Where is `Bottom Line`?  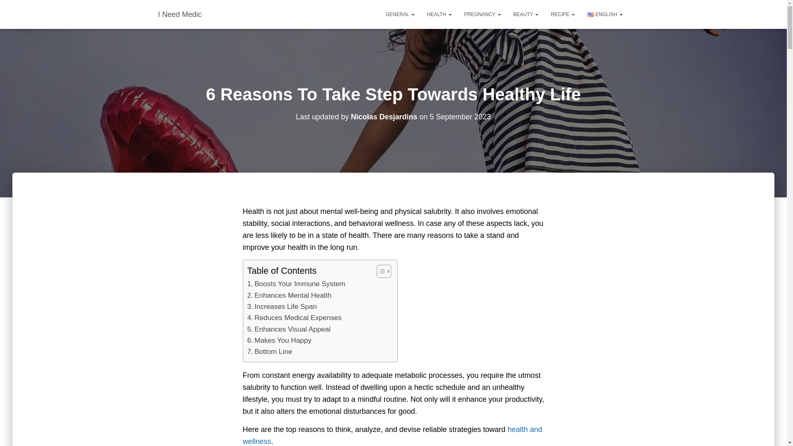
Bottom Line is located at coordinates (269, 352).